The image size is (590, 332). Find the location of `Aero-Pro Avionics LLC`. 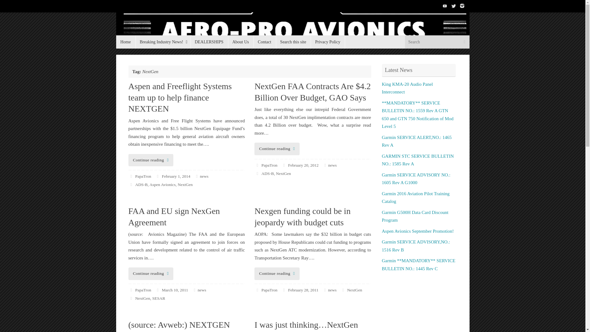

Aero-Pro Avionics LLC is located at coordinates (293, 30).